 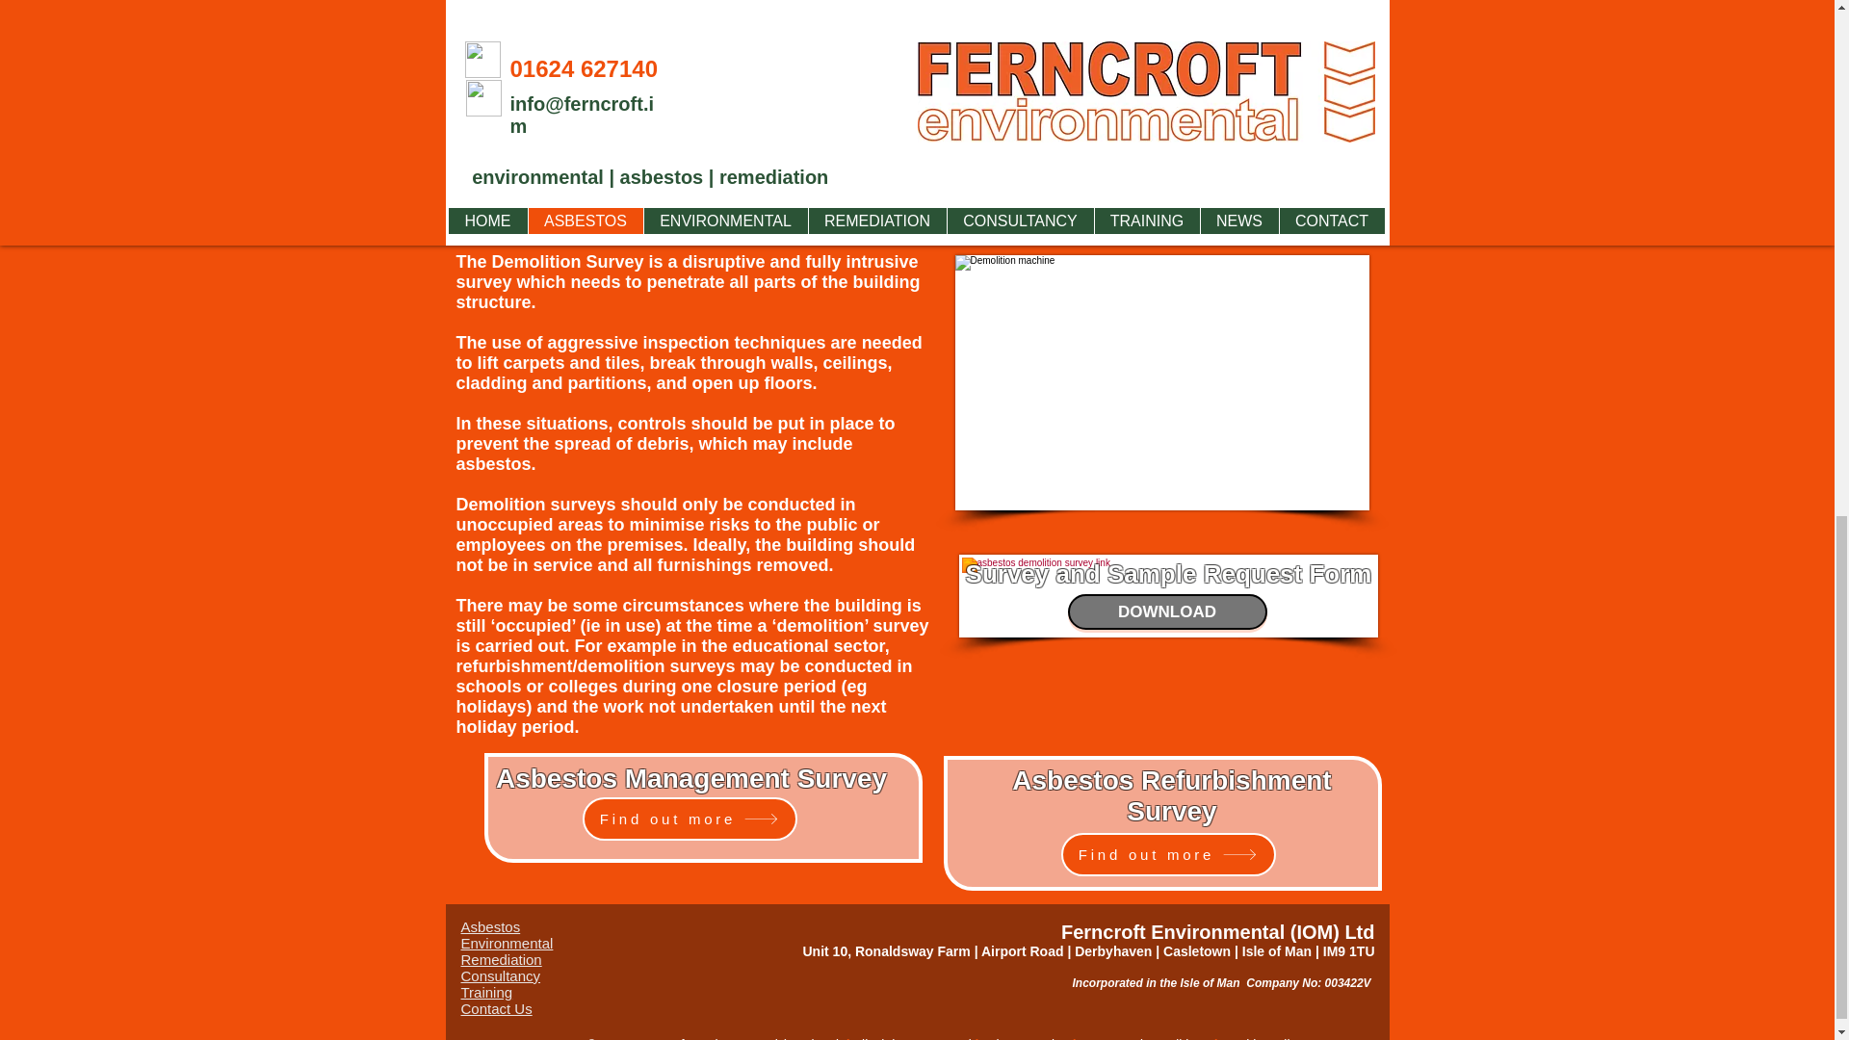 What do you see at coordinates (501, 959) in the screenshot?
I see `Remediation` at bounding box center [501, 959].